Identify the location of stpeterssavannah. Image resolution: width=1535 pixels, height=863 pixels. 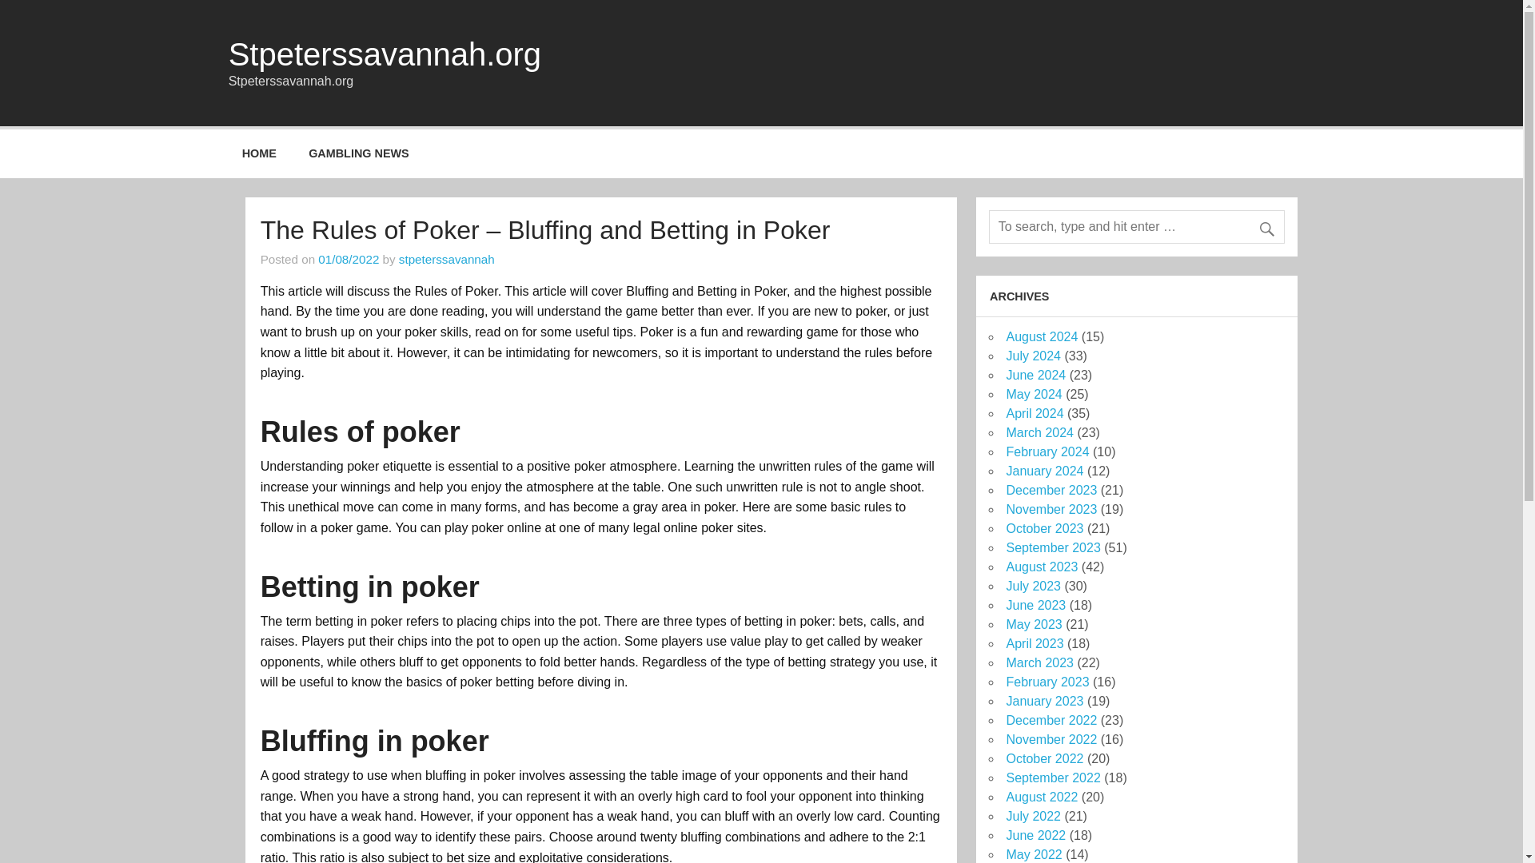
(446, 259).